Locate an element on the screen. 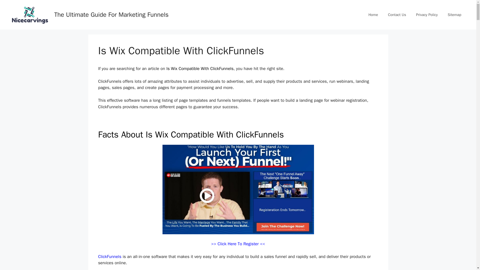 The width and height of the screenshot is (480, 270). ClickFunnels is located at coordinates (109, 256).